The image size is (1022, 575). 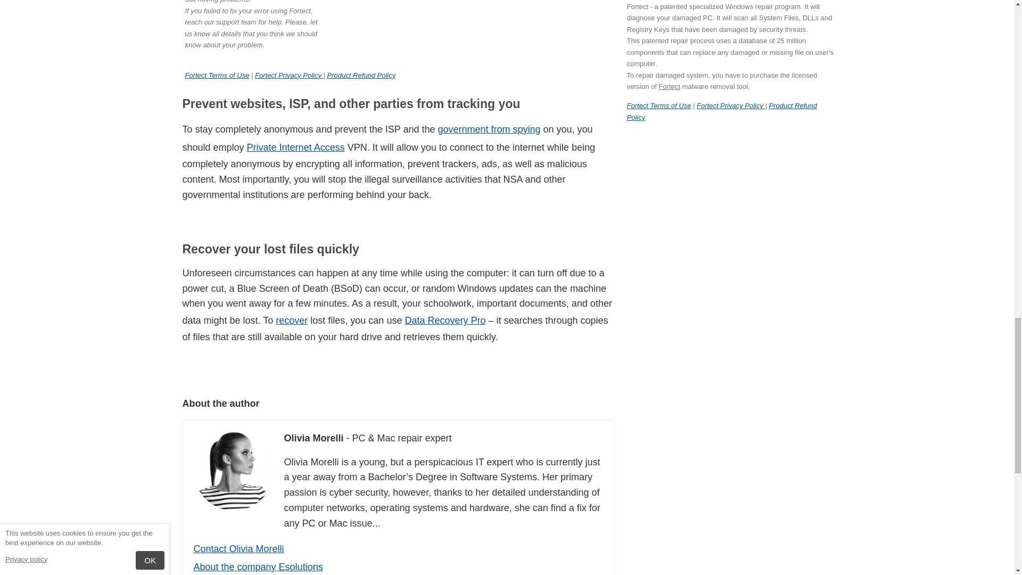 What do you see at coordinates (296, 147) in the screenshot?
I see `Private Internet Access` at bounding box center [296, 147].